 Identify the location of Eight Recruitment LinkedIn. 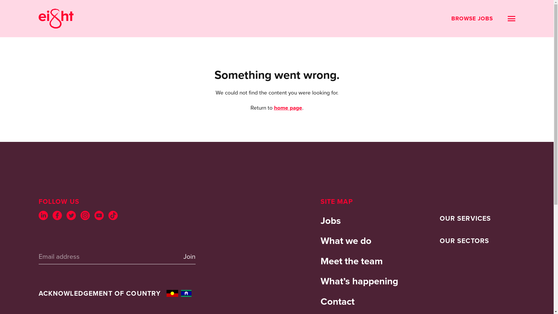
(43, 215).